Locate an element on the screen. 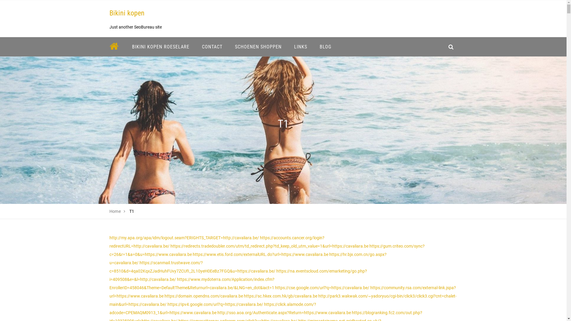  CONTACT is located at coordinates (212, 47).